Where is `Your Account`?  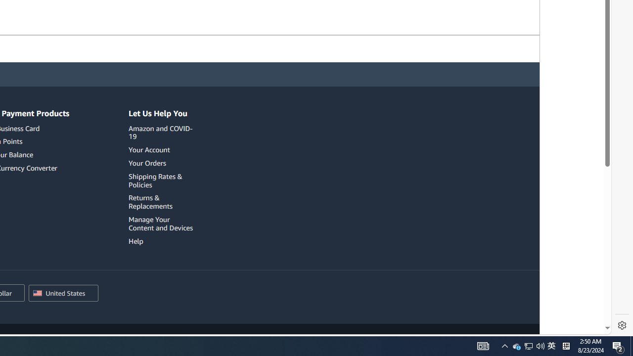 Your Account is located at coordinates (149, 150).